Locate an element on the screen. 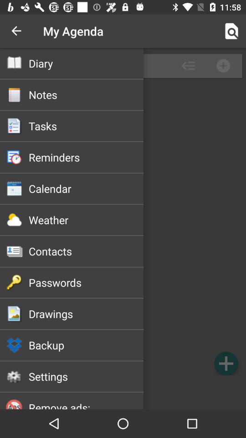  turn on icon below notes is located at coordinates (86, 126).